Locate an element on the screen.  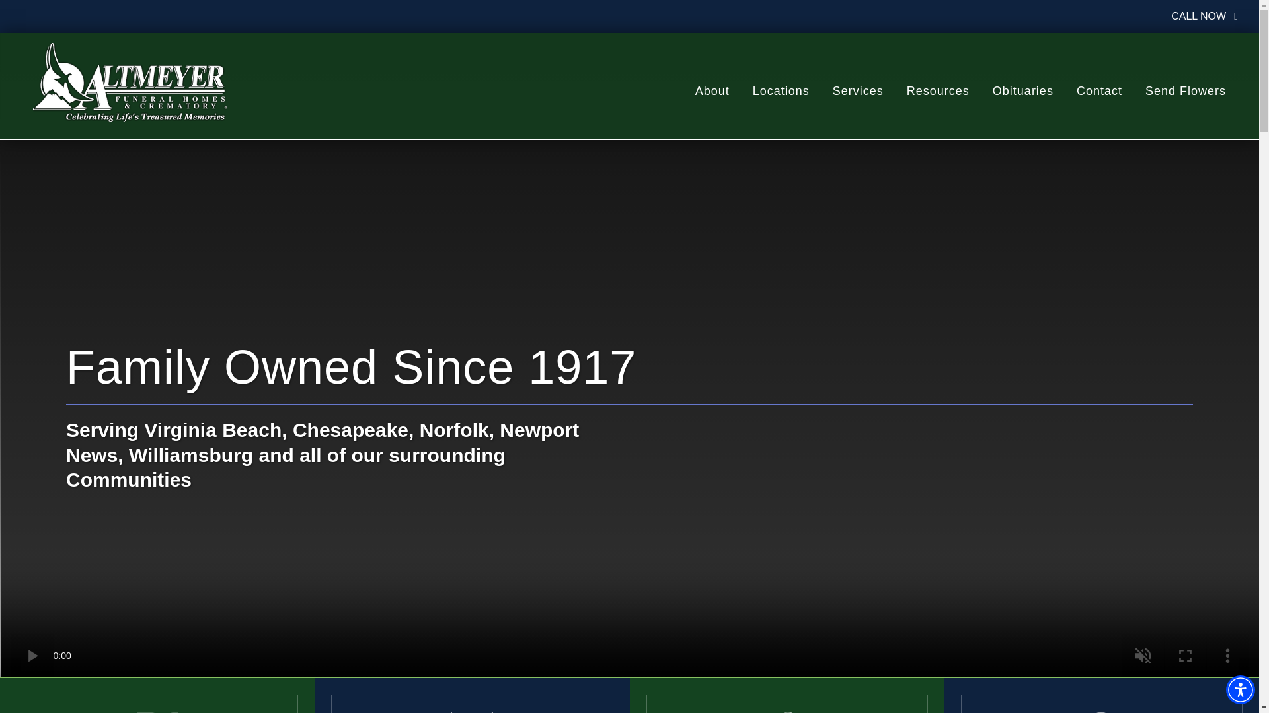
Dove icon is located at coordinates (157, 712).